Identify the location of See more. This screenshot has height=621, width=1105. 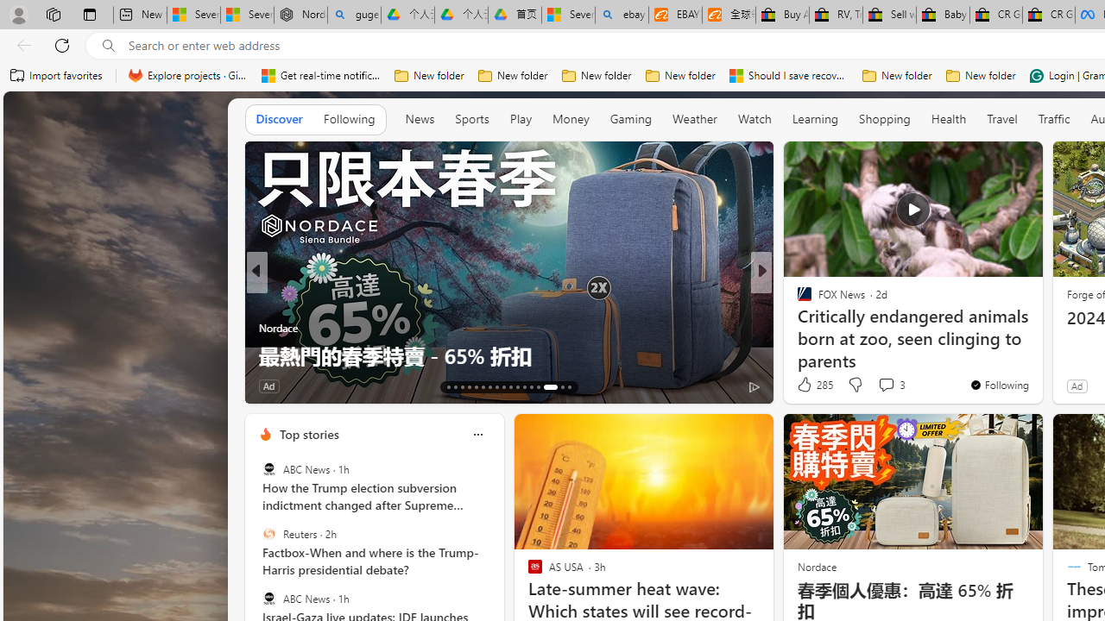
(1022, 162).